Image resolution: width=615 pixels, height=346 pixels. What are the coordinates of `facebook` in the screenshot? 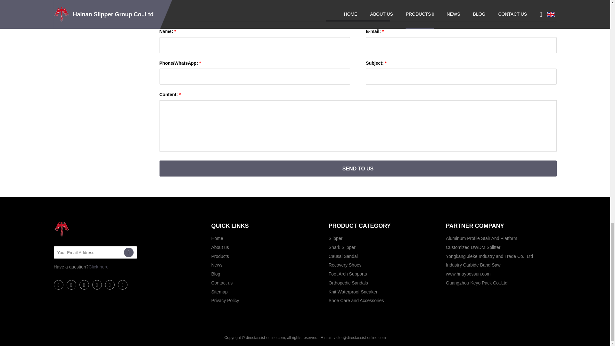 It's located at (58, 284).